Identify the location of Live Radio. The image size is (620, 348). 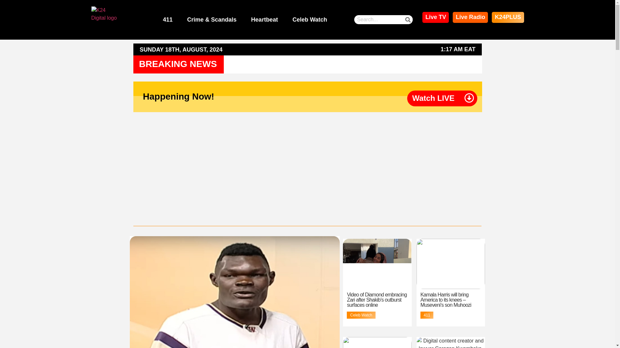
(470, 17).